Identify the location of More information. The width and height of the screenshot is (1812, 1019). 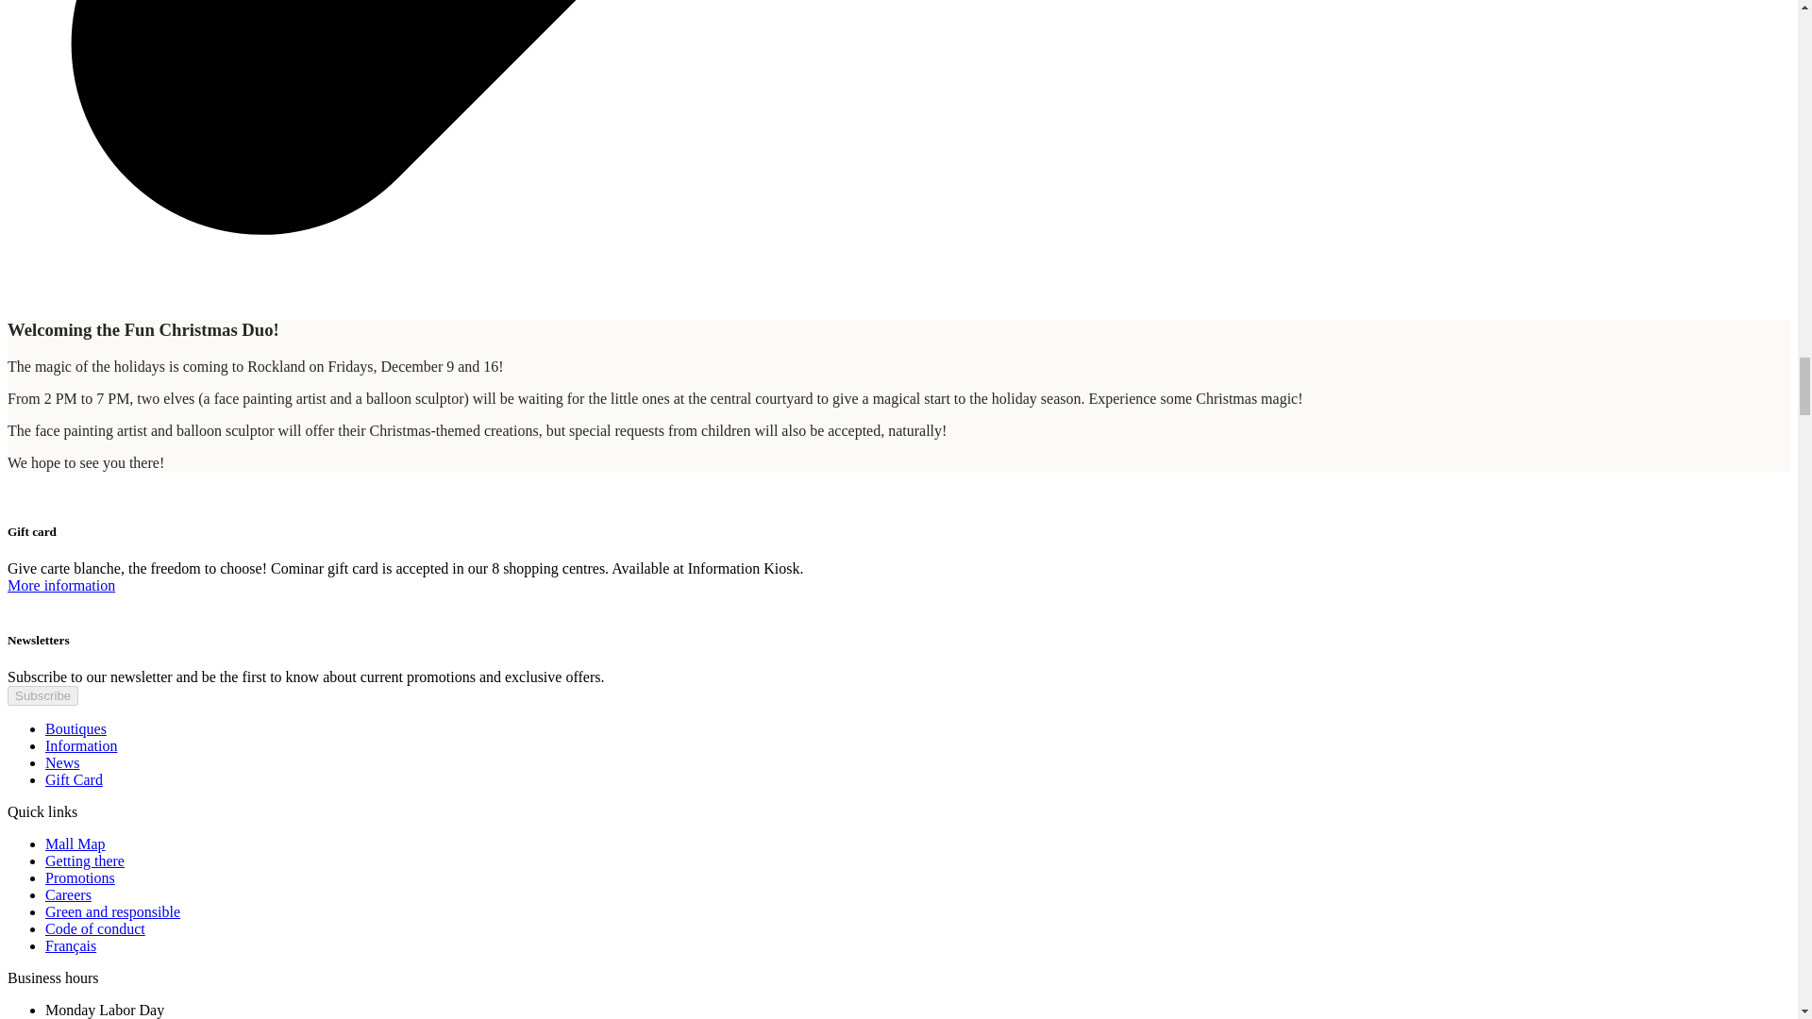
(60, 585).